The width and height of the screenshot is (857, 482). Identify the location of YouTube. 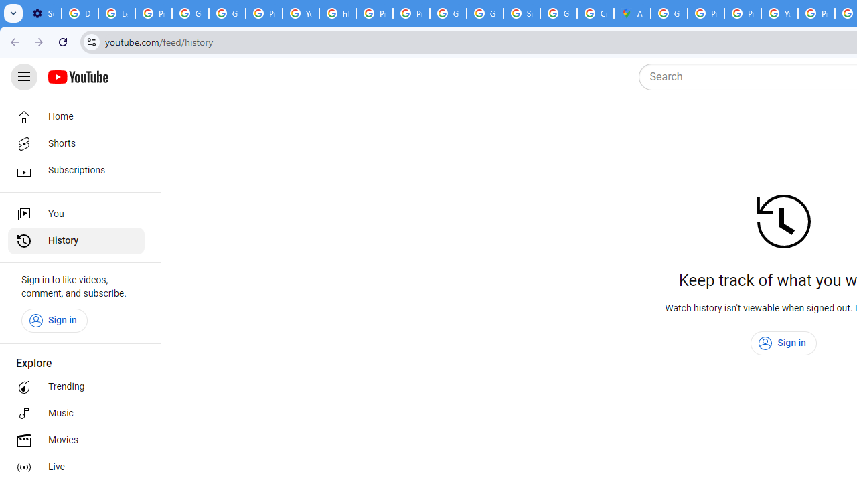
(301, 13).